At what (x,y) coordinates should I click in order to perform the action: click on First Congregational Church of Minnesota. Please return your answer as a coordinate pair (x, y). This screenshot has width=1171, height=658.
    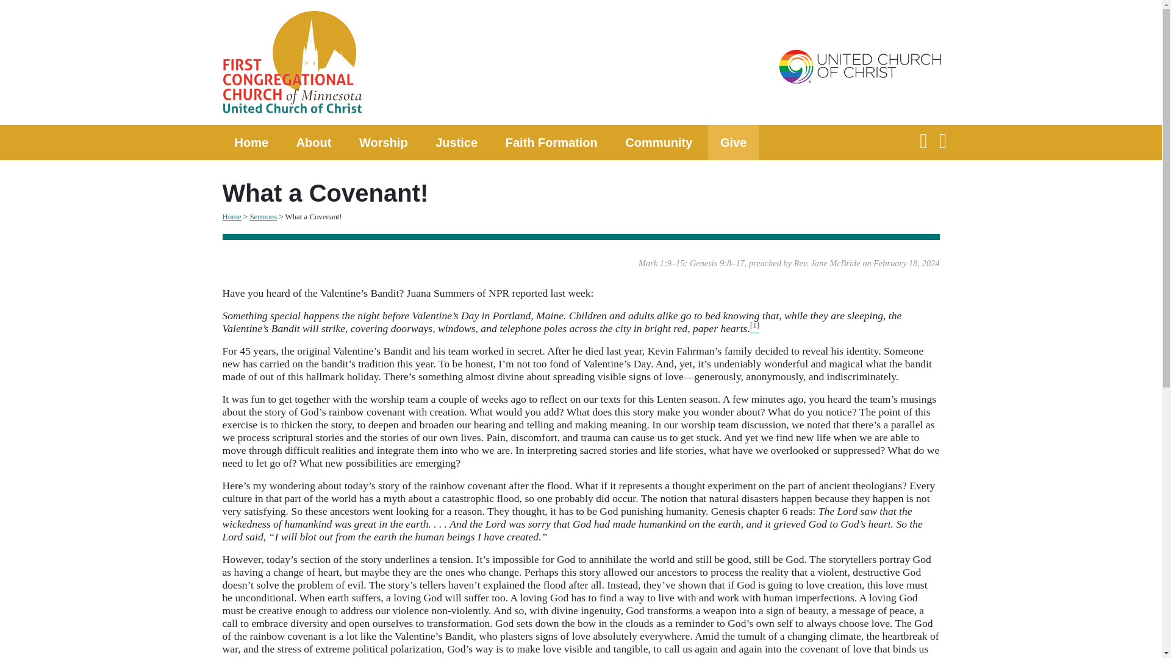
    Looking at the image, I should click on (398, 64).